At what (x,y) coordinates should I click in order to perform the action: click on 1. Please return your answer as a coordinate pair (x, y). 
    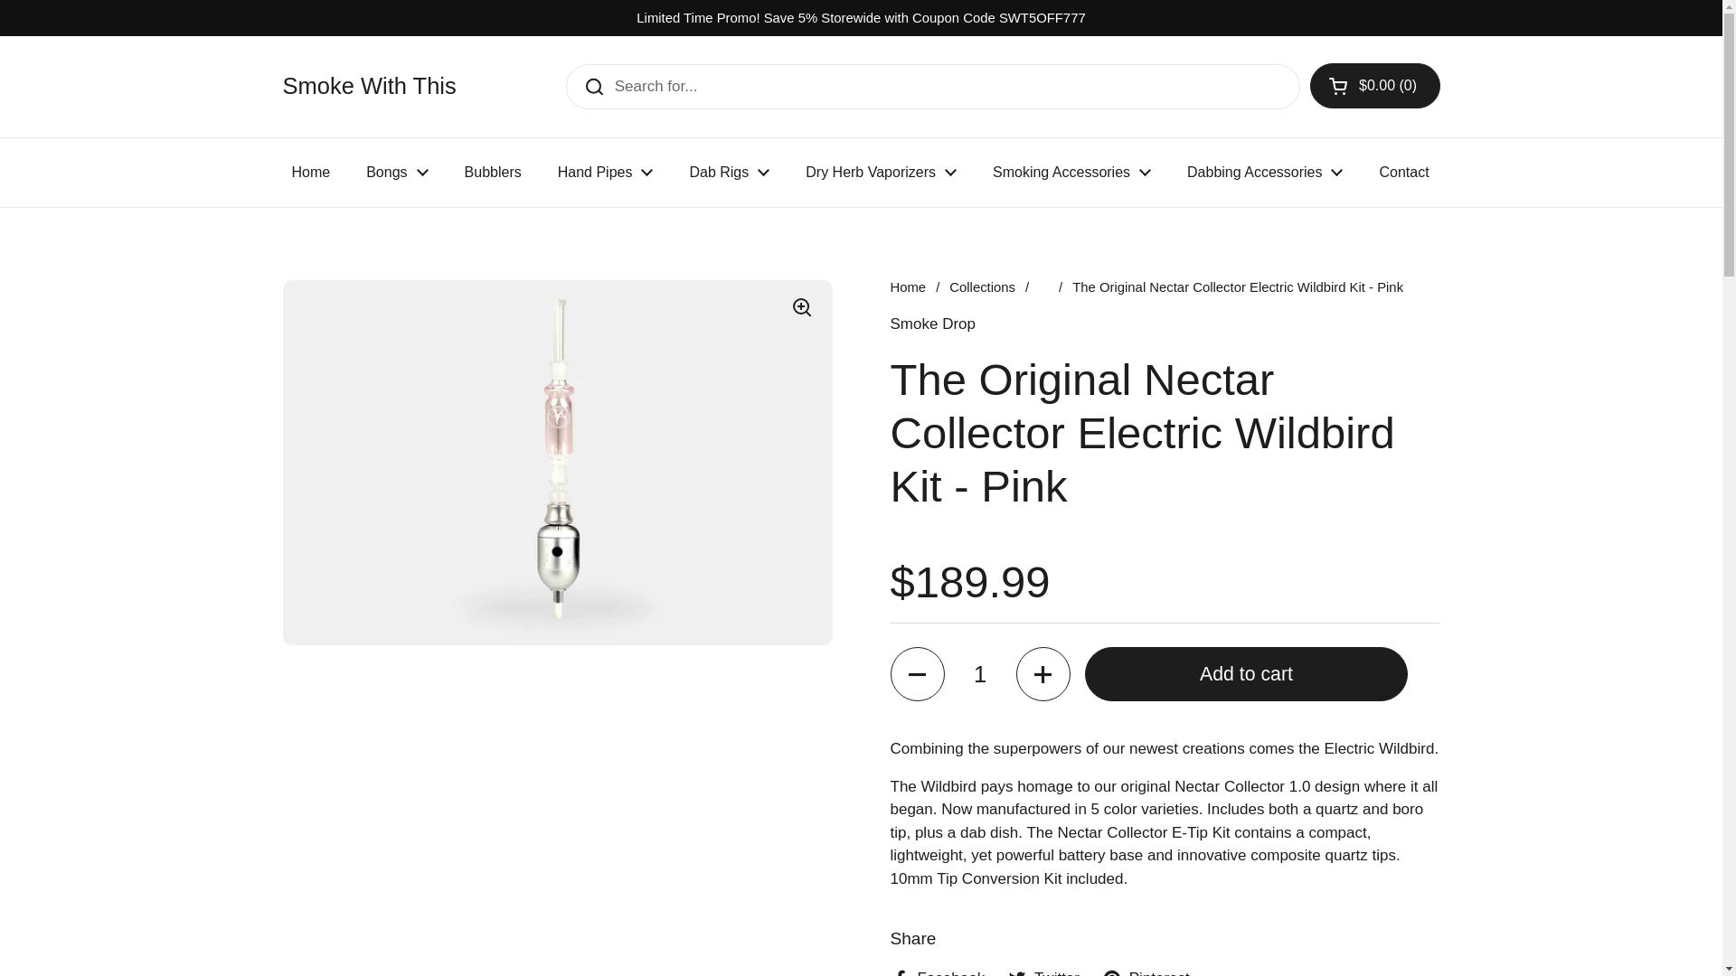
    Looking at the image, I should click on (980, 674).